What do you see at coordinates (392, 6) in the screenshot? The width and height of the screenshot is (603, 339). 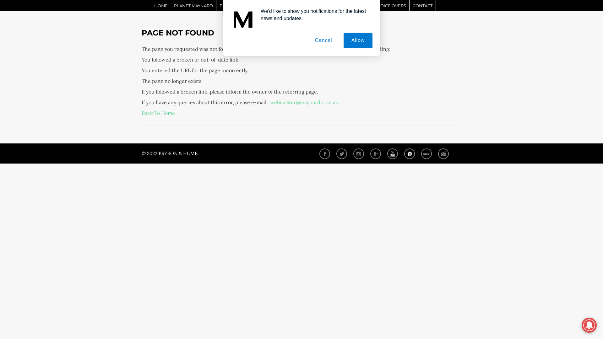 I see `VOICE OVERS` at bounding box center [392, 6].